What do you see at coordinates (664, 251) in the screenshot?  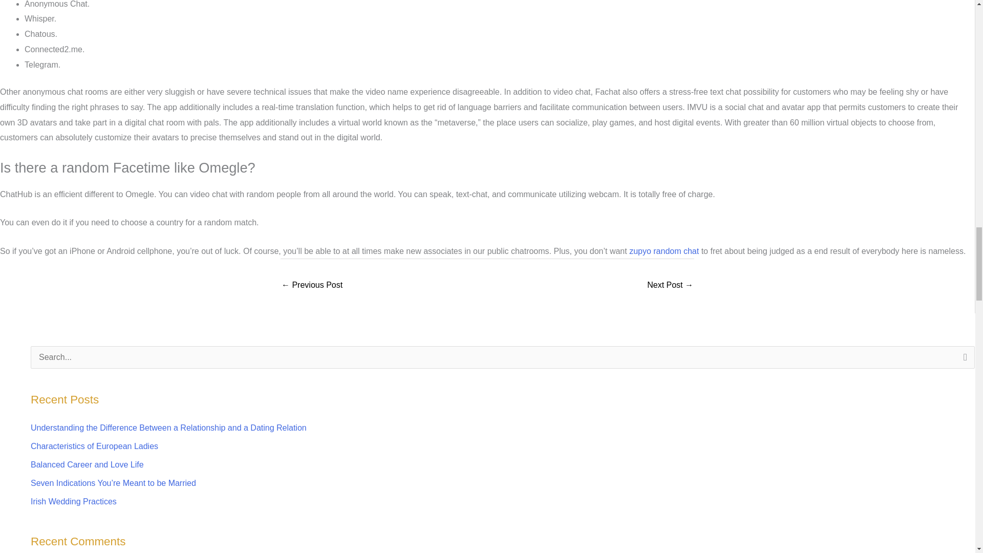 I see `zupyo random chat` at bounding box center [664, 251].